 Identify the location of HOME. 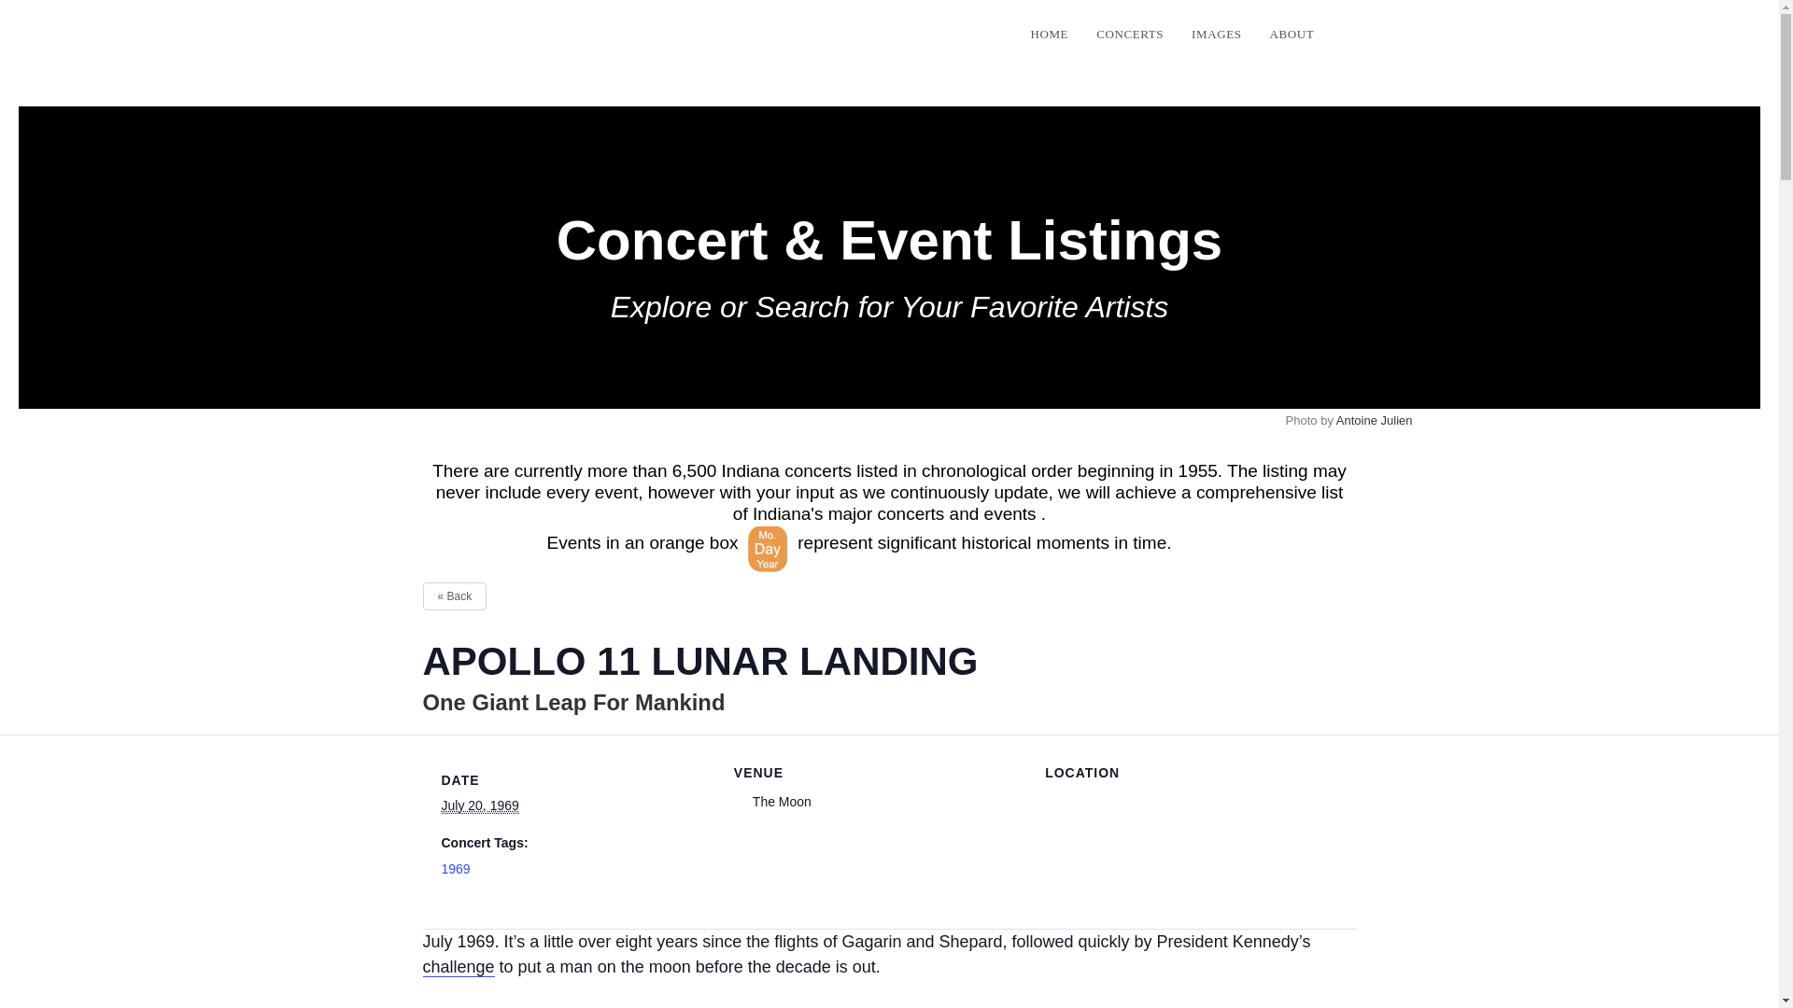
(1050, 35).